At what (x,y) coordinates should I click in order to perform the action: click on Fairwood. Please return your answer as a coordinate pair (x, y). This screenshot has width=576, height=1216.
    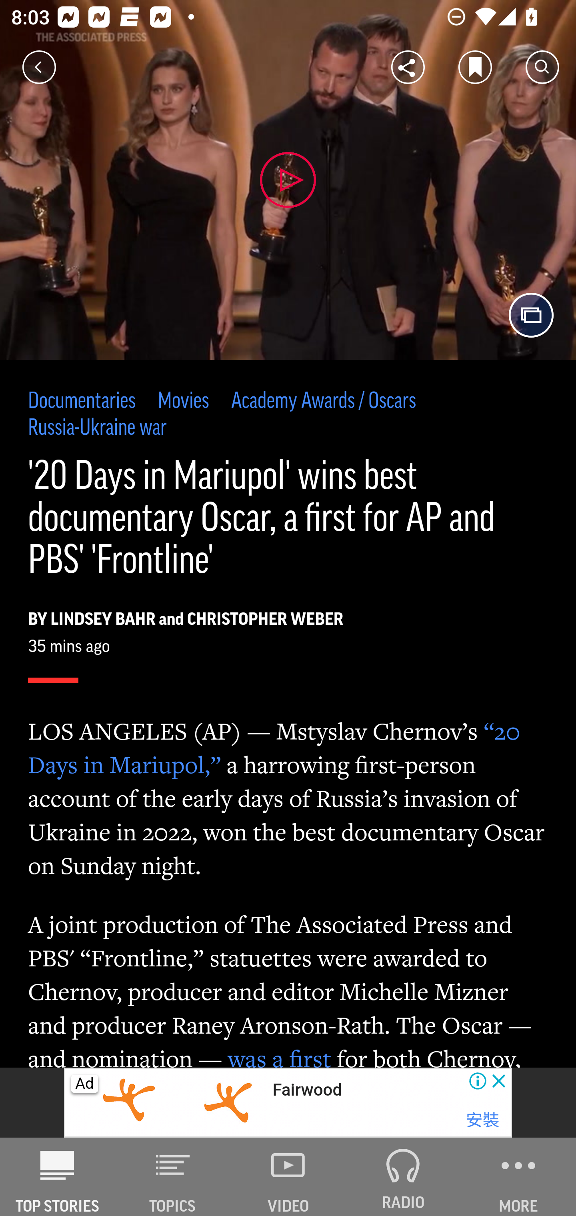
    Looking at the image, I should click on (306, 1090).